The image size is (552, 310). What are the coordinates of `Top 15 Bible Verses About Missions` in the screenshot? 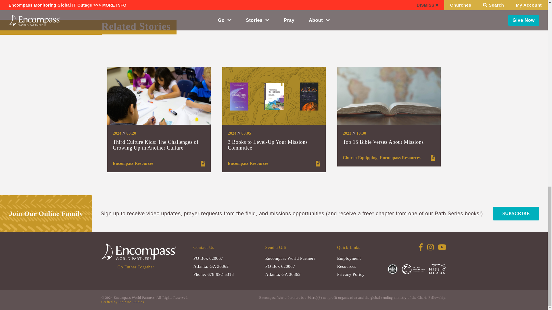 It's located at (383, 142).